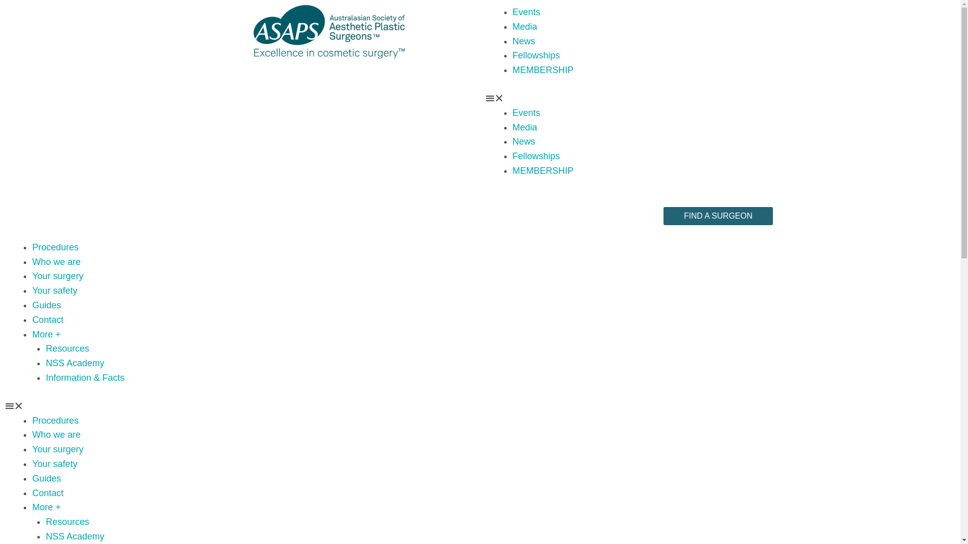  Describe the element at coordinates (55, 247) in the screenshot. I see `Procedures` at that location.